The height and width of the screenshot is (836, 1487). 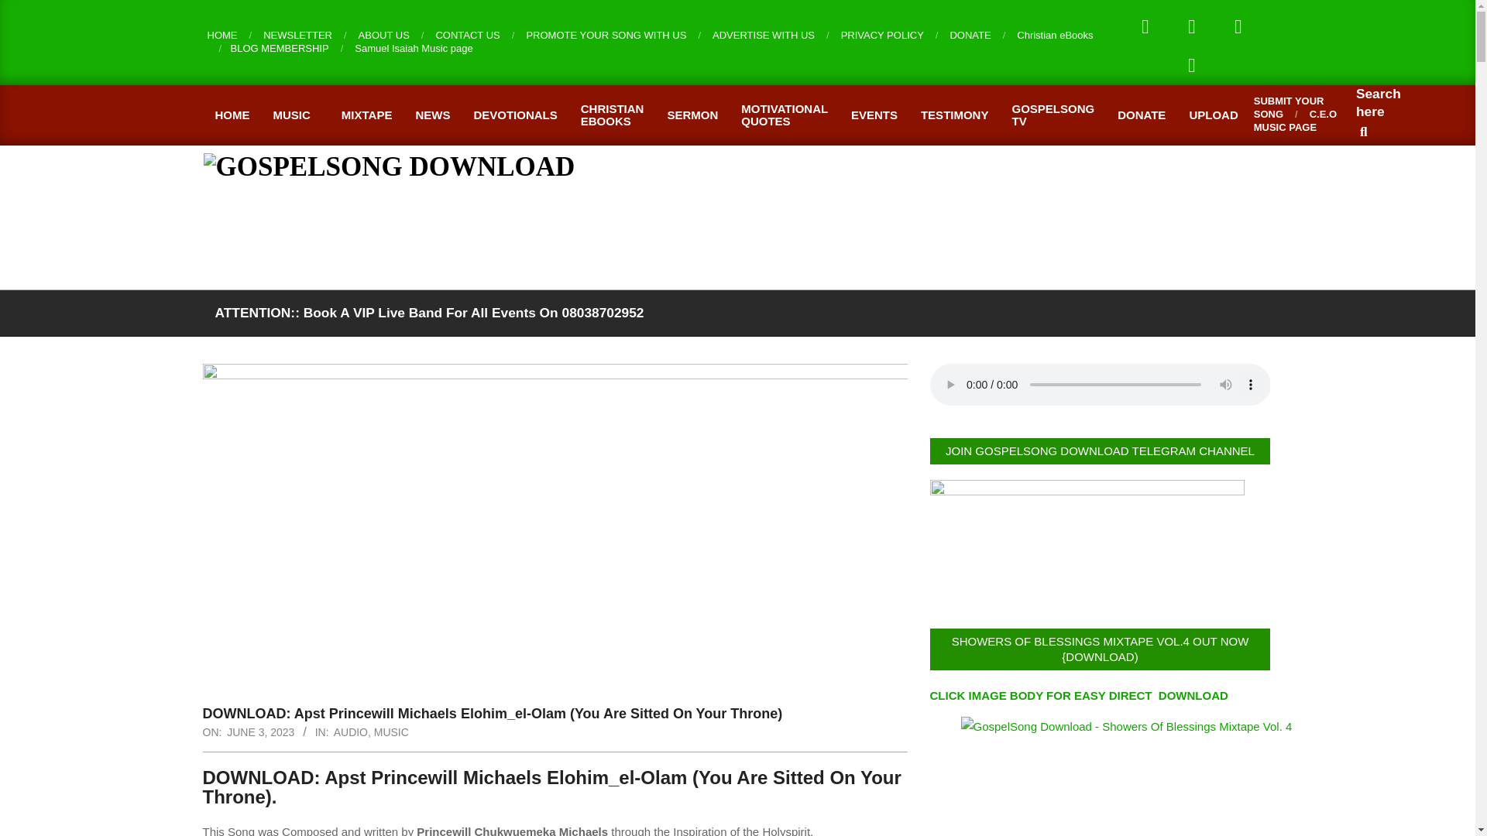 What do you see at coordinates (414, 48) in the screenshot?
I see `Samuel Isaiah Music page` at bounding box center [414, 48].